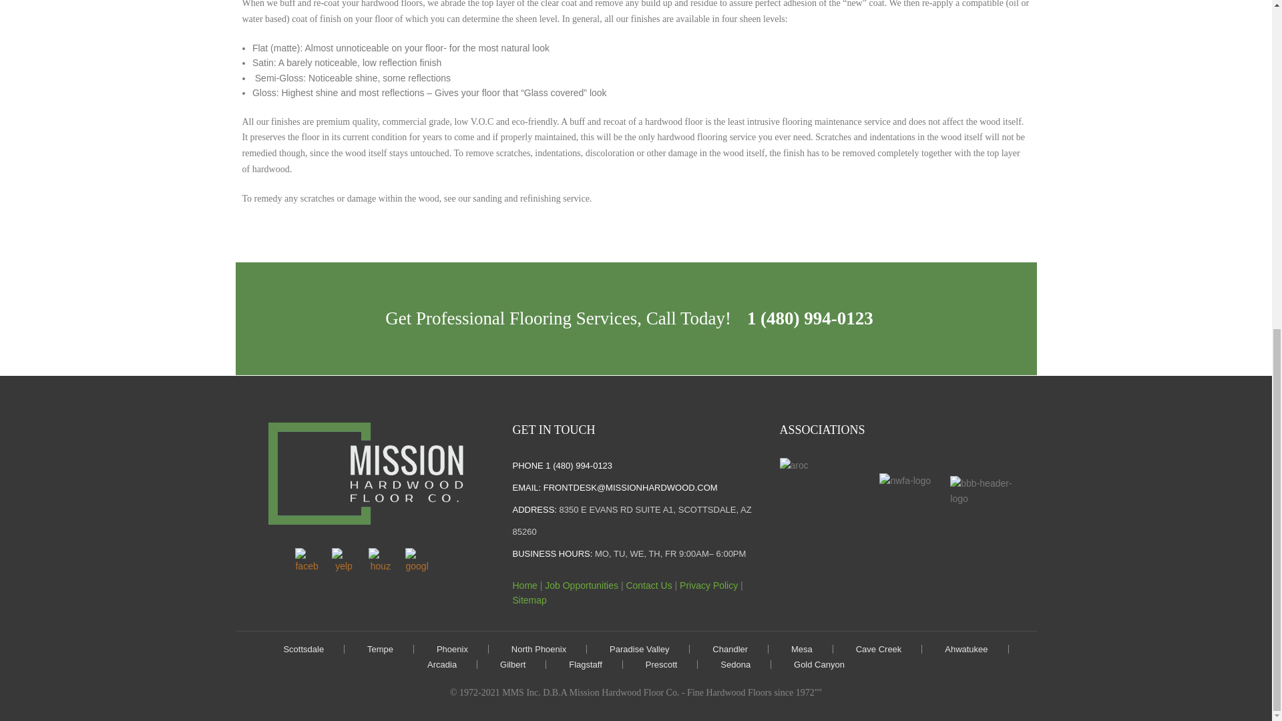  I want to click on Privacy Policy, so click(708, 585).